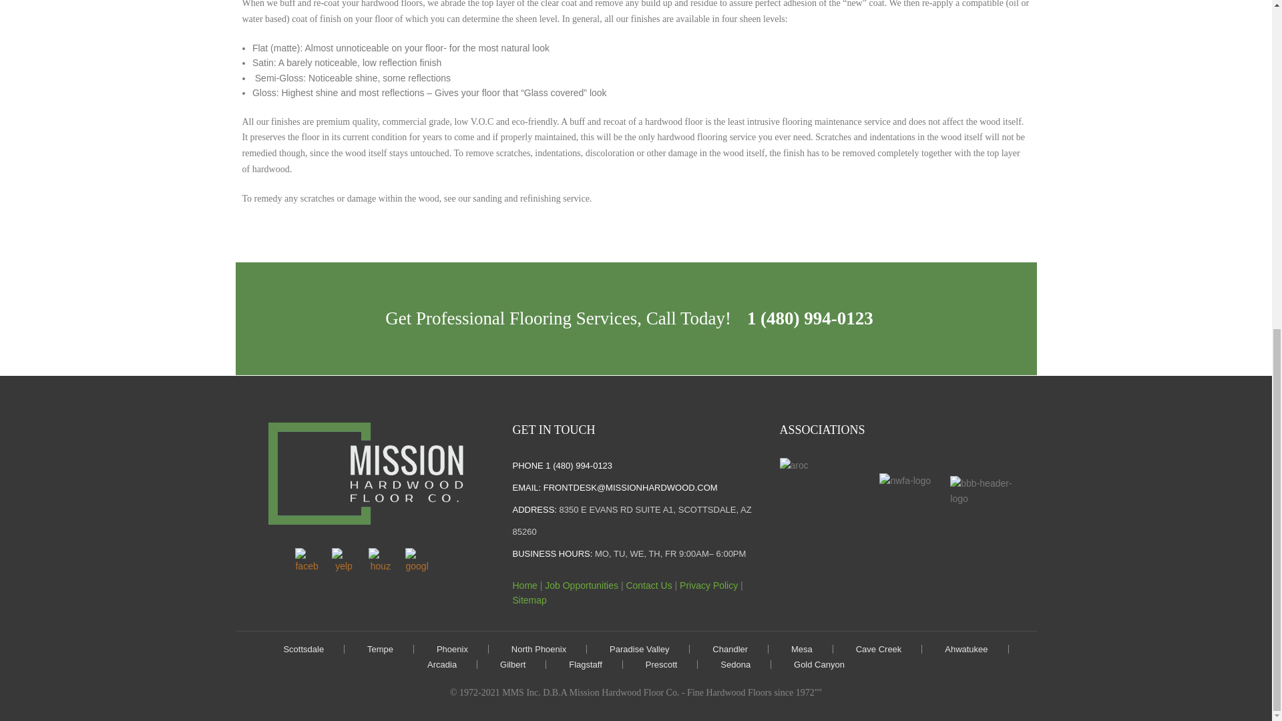  I want to click on Privacy Policy, so click(708, 585).